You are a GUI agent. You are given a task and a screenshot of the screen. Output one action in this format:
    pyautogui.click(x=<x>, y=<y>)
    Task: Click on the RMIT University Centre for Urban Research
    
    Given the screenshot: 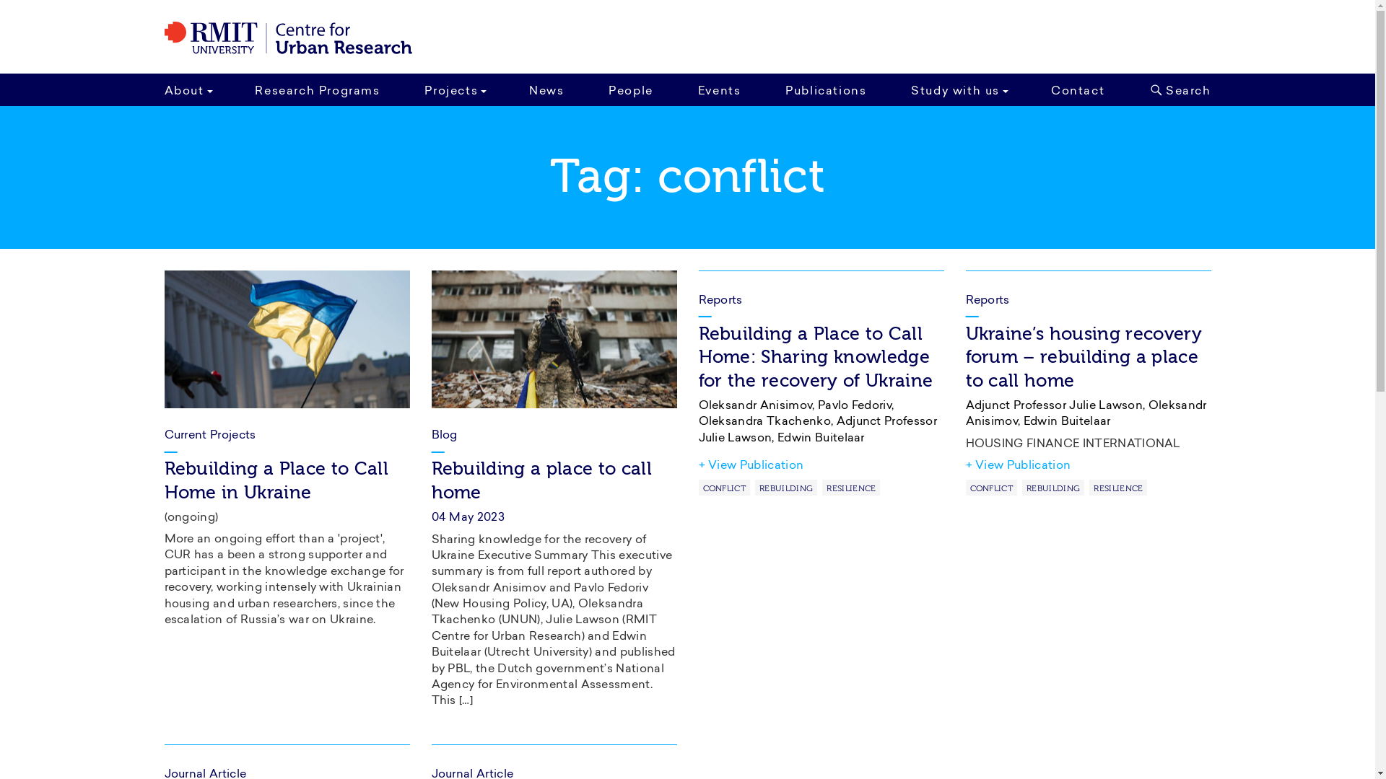 What is the action you would take?
    pyautogui.click(x=289, y=38)
    